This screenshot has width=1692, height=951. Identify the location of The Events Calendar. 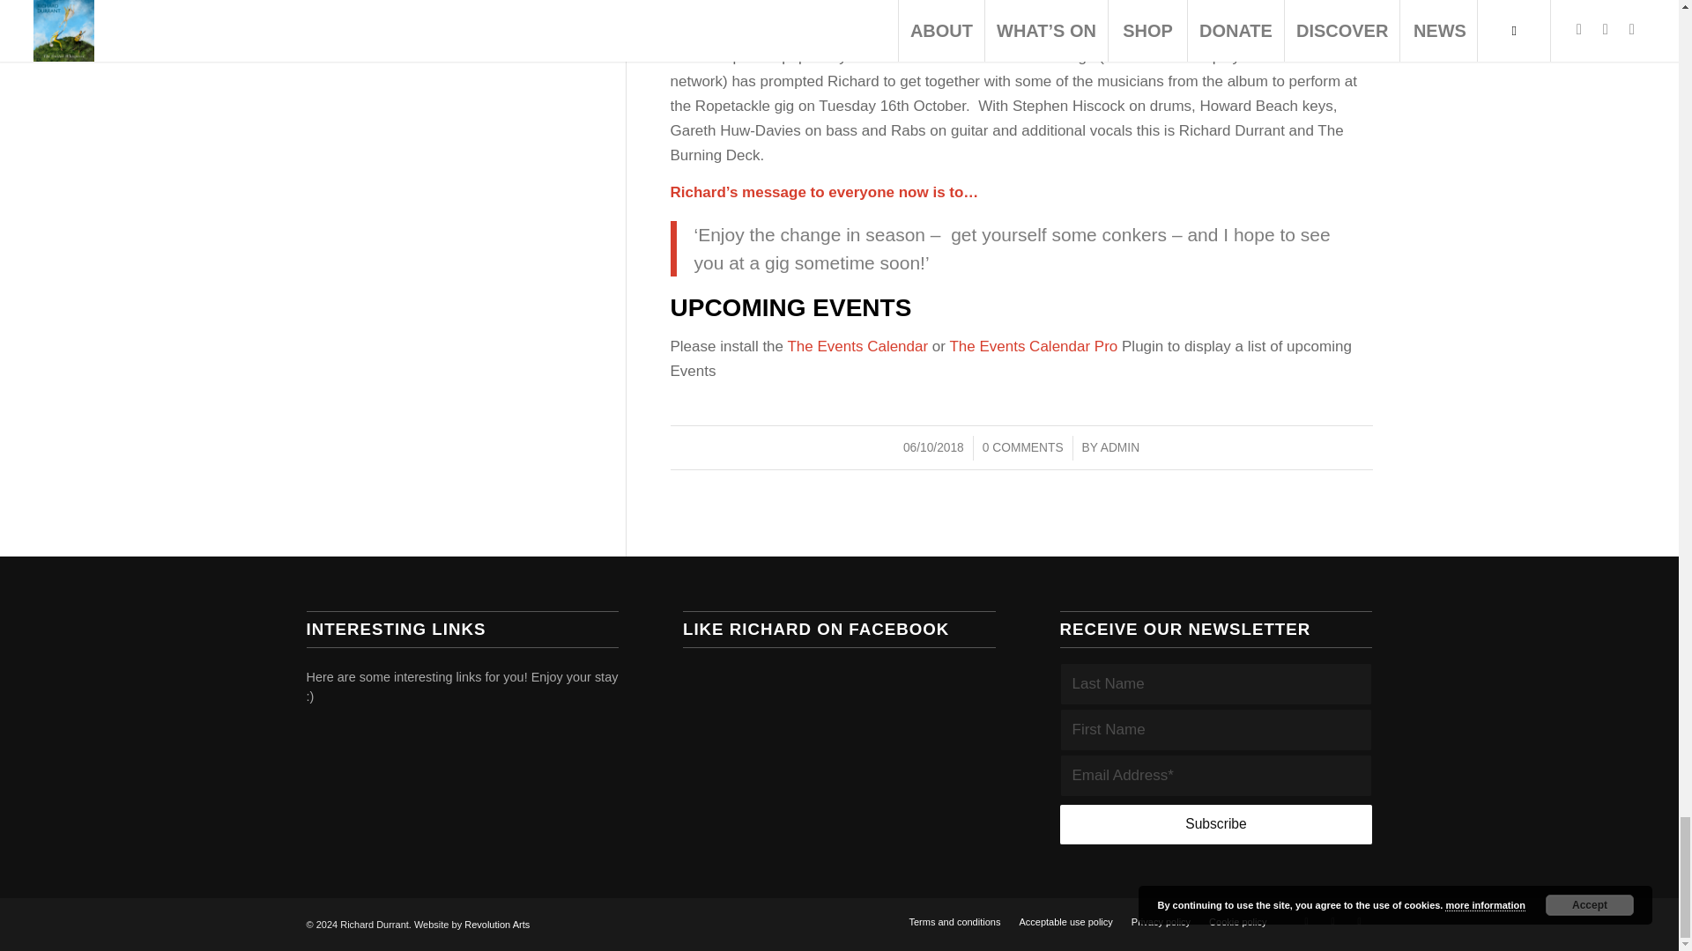
(857, 346).